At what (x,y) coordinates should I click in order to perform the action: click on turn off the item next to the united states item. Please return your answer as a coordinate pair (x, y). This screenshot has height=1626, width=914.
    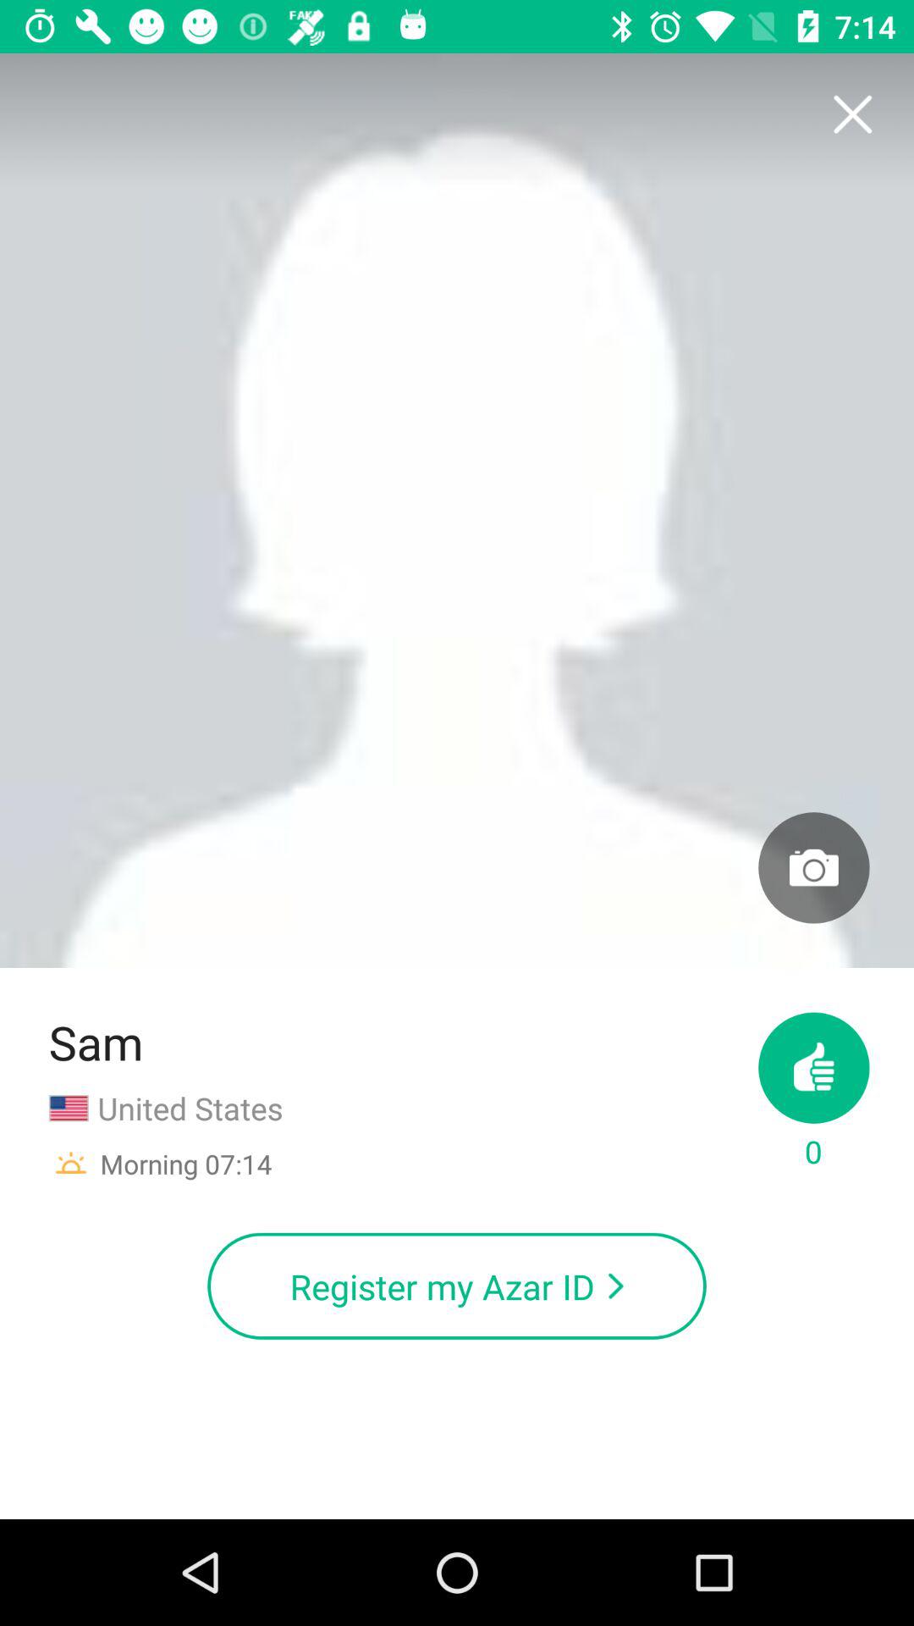
    Looking at the image, I should click on (814, 1092).